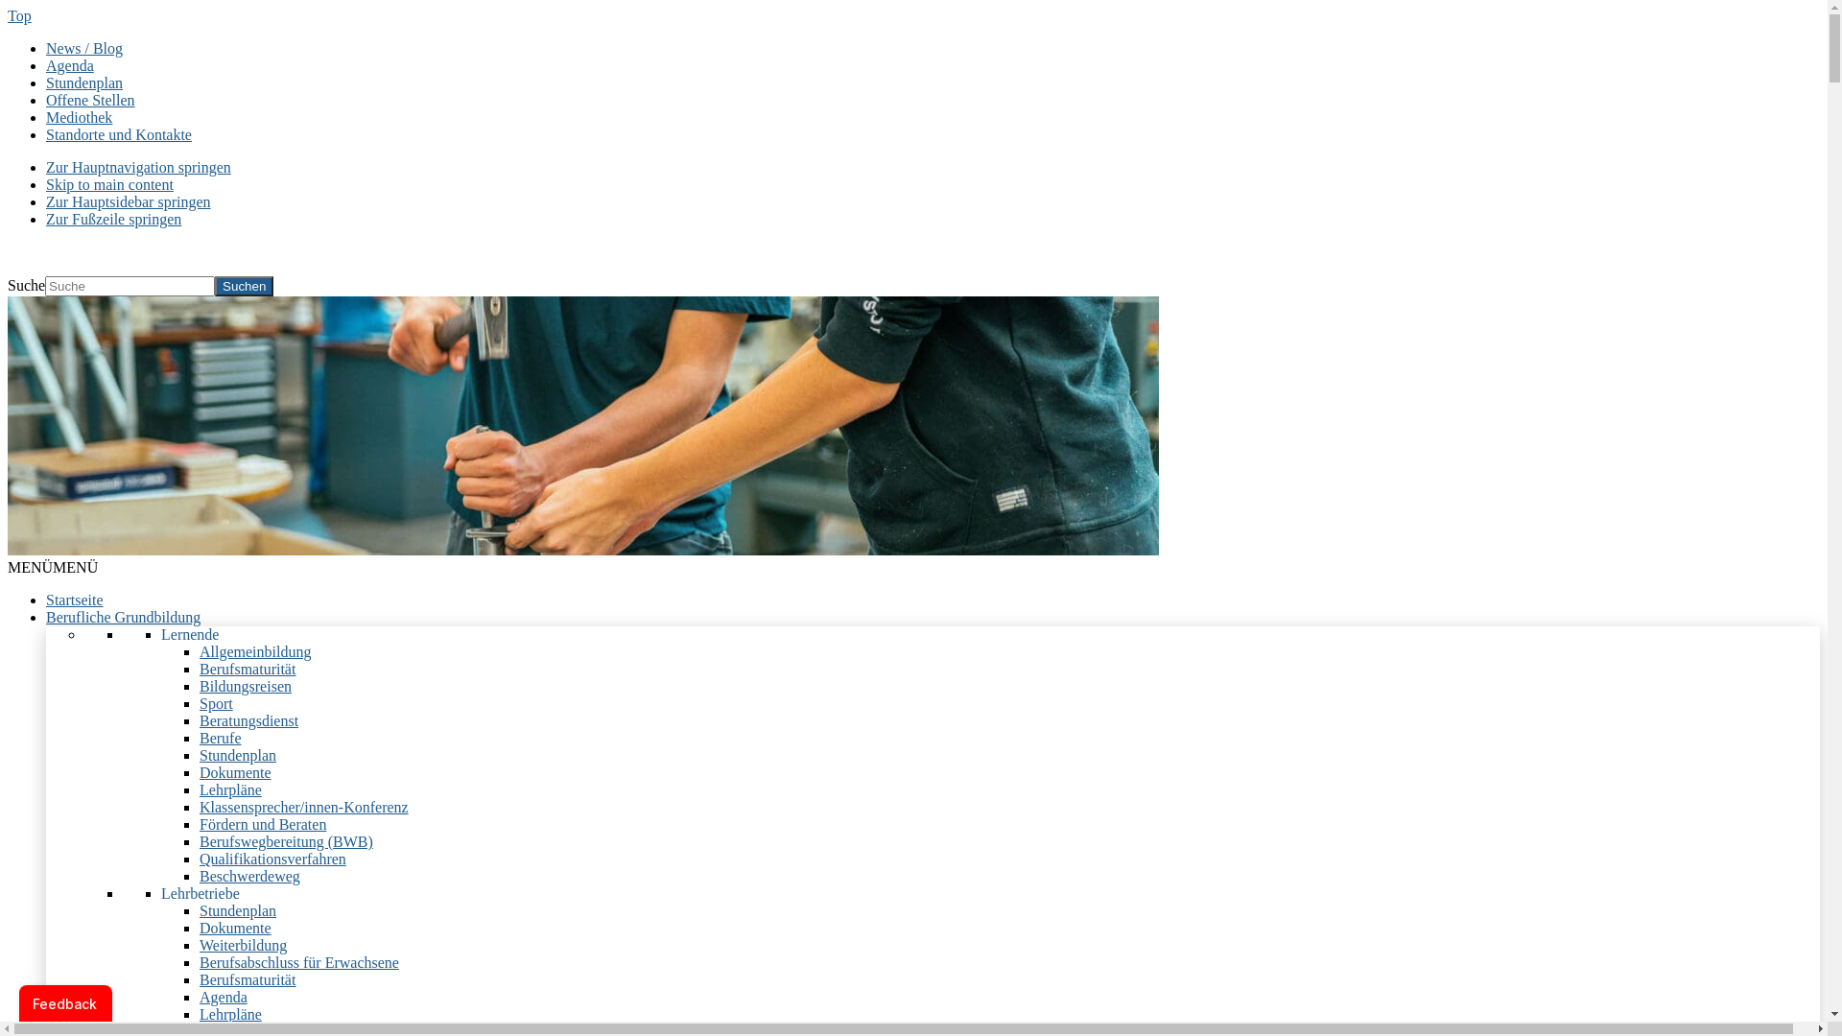  Describe the element at coordinates (246, 687) in the screenshot. I see `Bildungsreisen` at that location.